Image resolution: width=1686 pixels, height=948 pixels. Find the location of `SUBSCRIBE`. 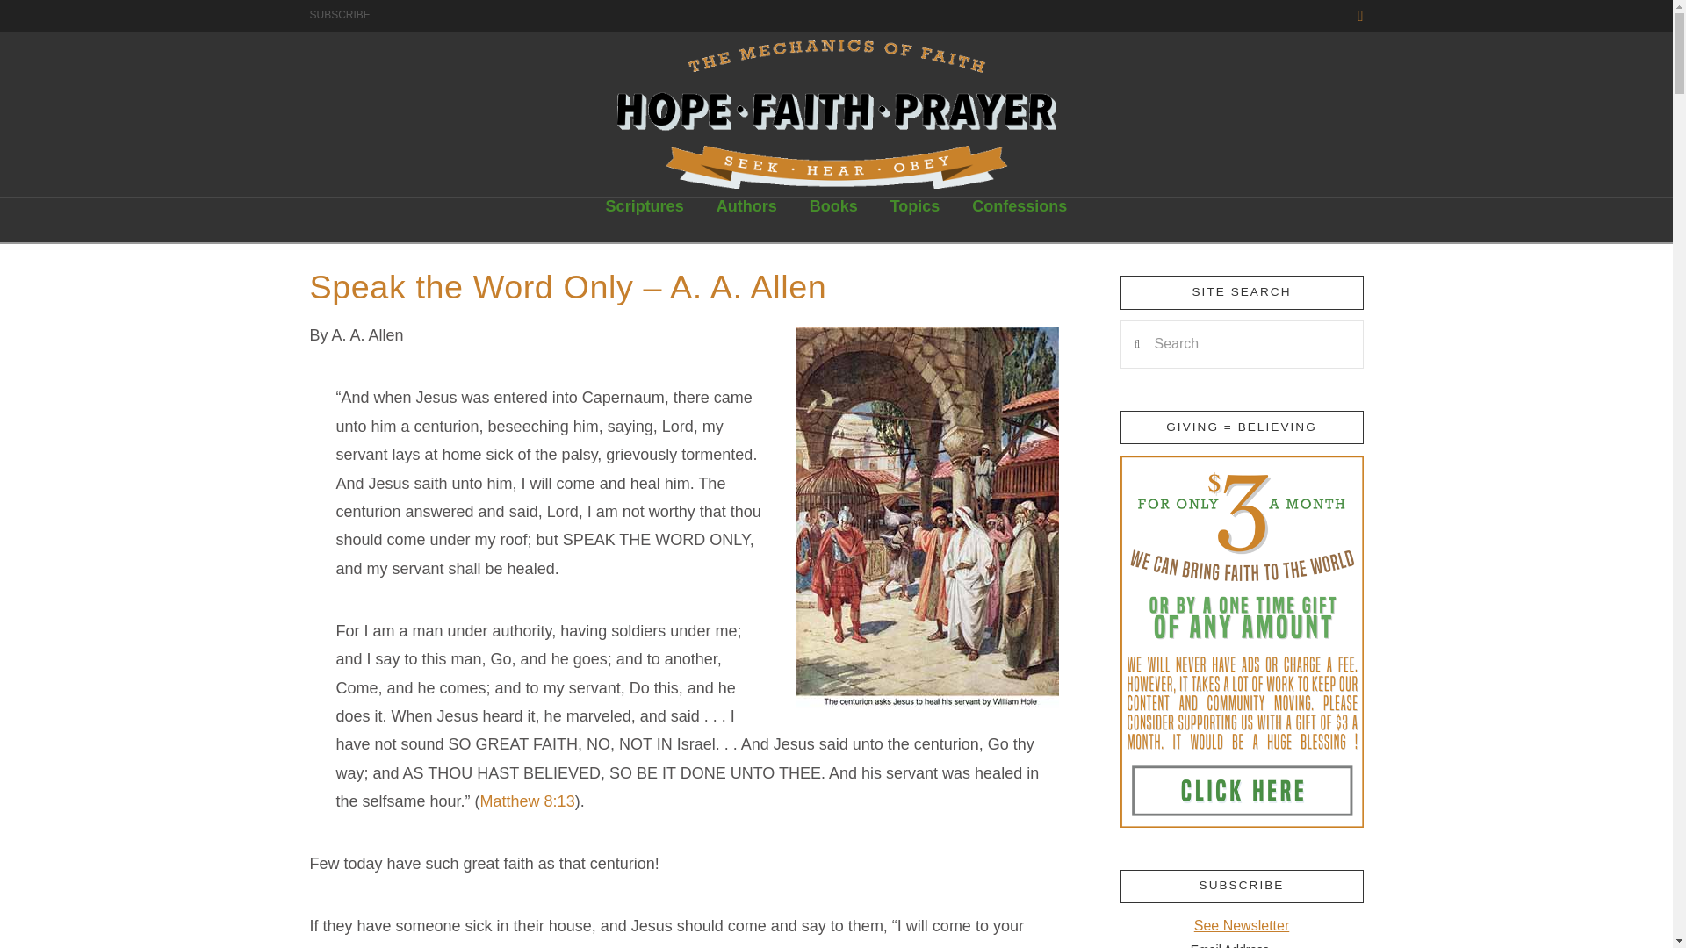

SUBSCRIBE is located at coordinates (339, 14).